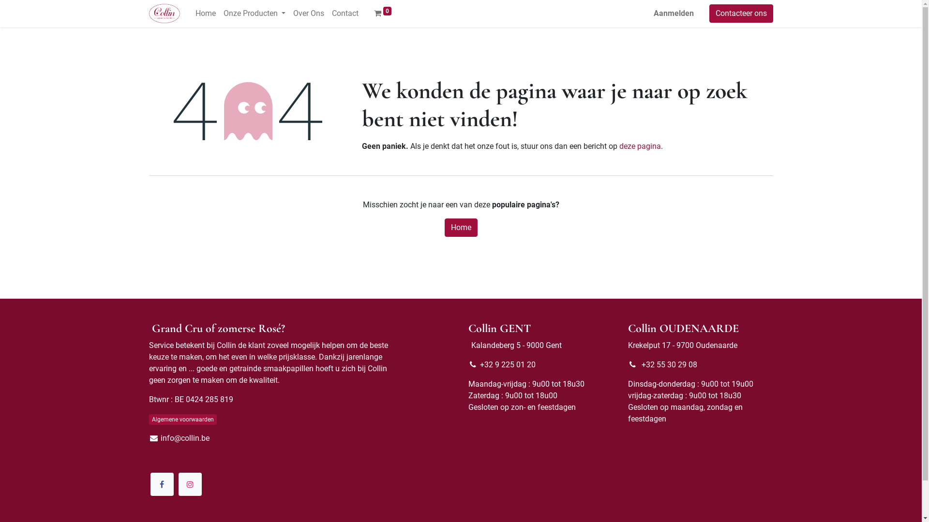 The image size is (929, 522). I want to click on 0, so click(383, 14).